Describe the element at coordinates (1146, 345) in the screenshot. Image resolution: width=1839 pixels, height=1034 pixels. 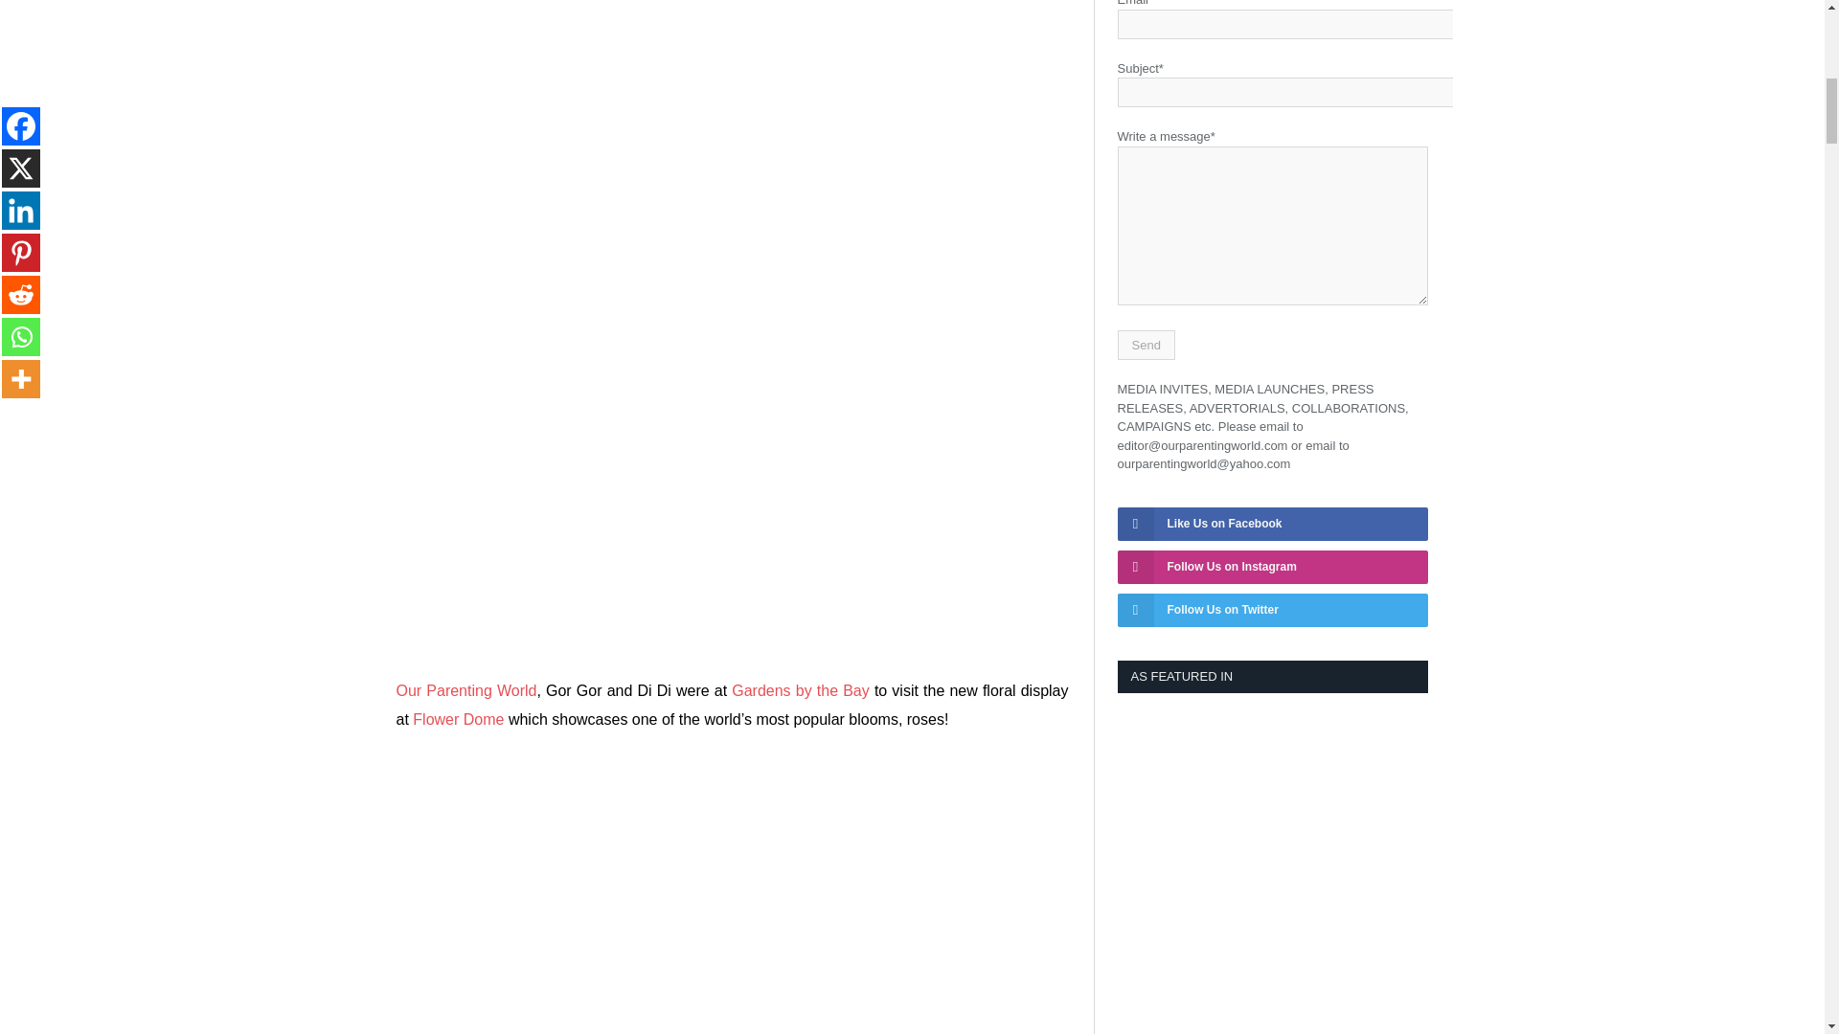
I see `Send` at that location.